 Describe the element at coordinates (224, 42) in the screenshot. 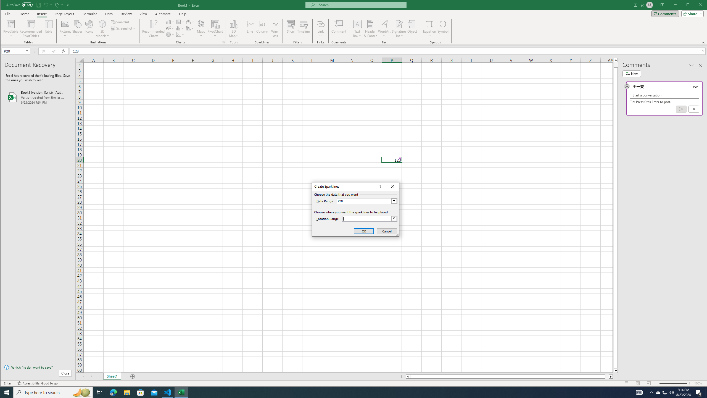

I see `Recommended Charts` at that location.